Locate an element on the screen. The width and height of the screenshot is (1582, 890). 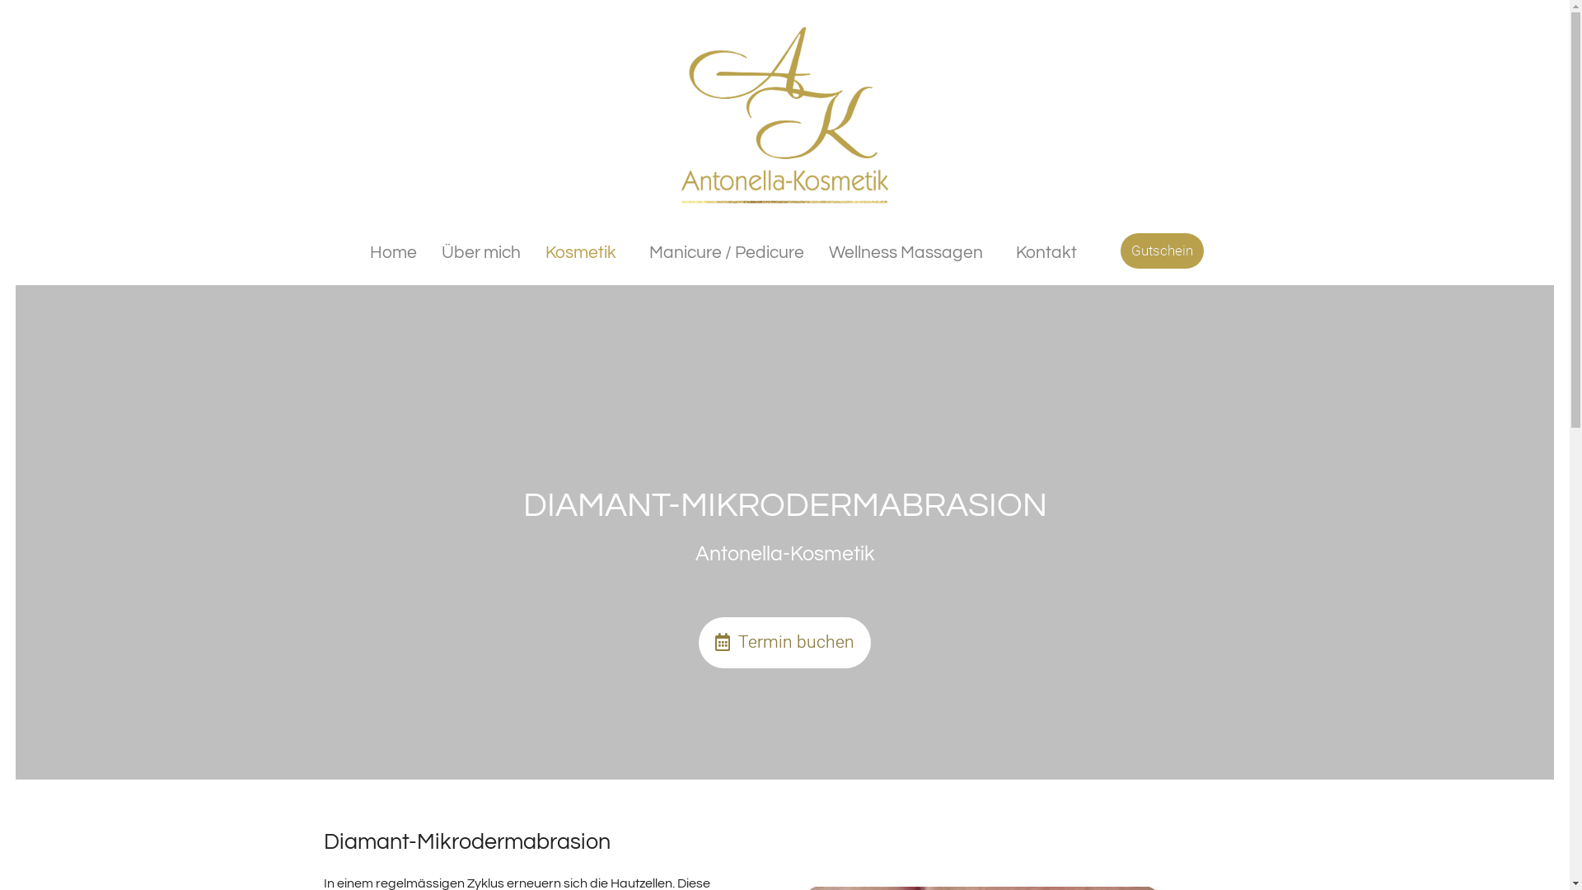
Home is located at coordinates (394, 252).